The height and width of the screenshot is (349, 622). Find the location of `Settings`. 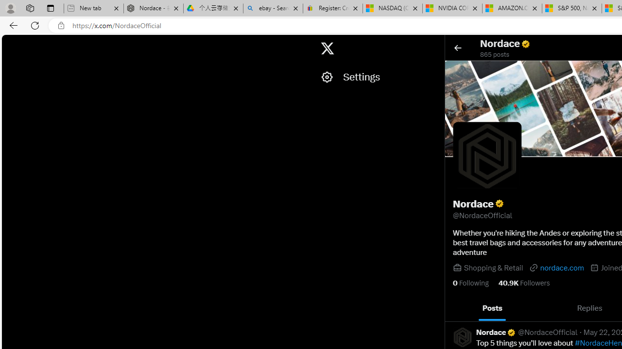

Settings is located at coordinates (378, 77).